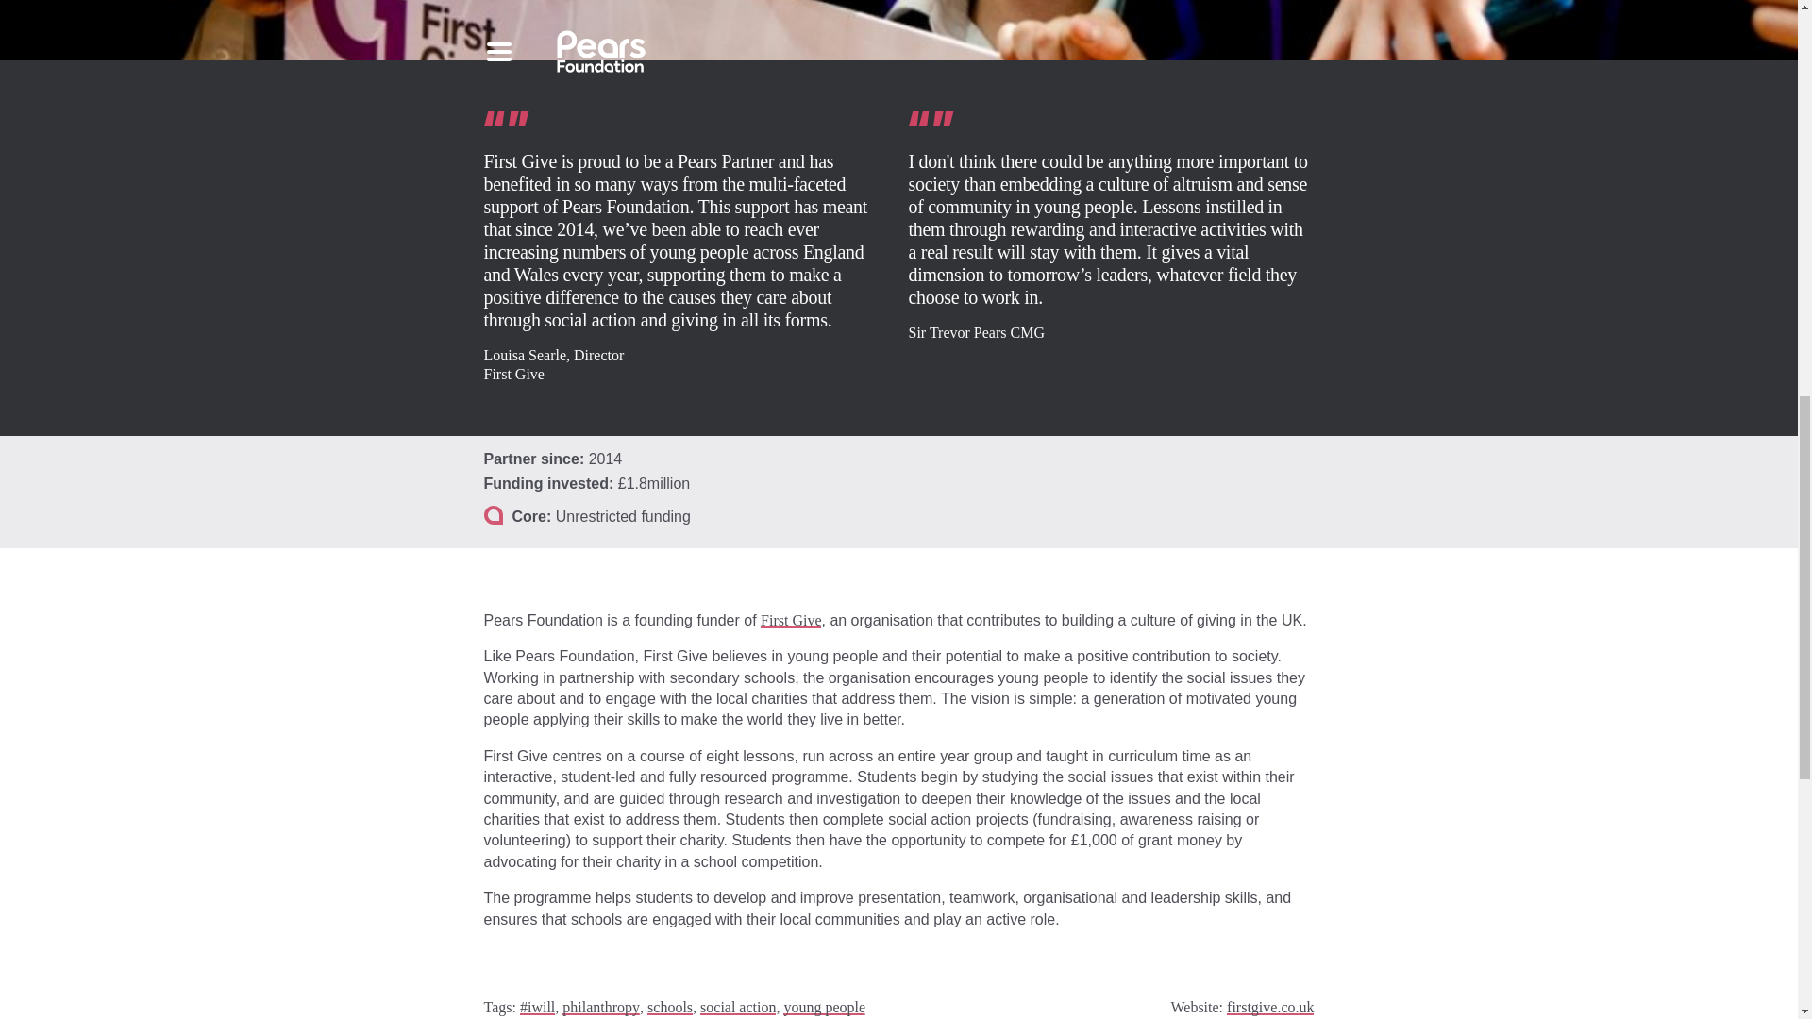 The height and width of the screenshot is (1019, 1812). Describe the element at coordinates (1270, 1007) in the screenshot. I see `firstgive.co.uk` at that location.